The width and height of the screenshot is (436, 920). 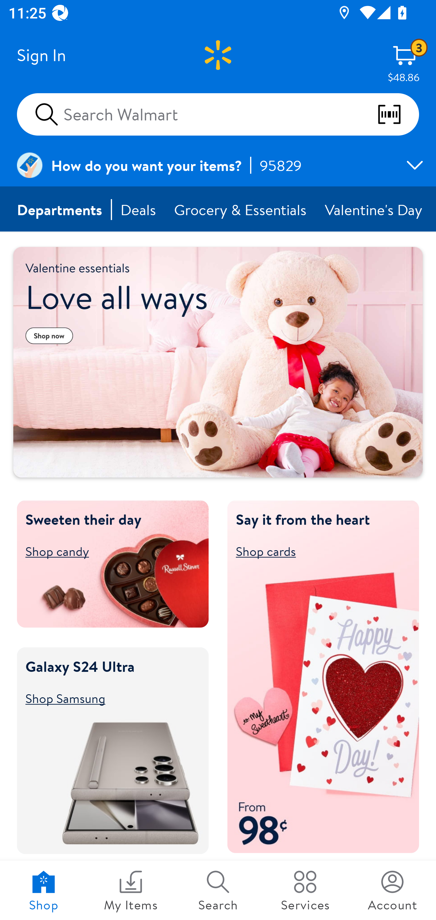 I want to click on Sign In, so click(x=41, y=55).